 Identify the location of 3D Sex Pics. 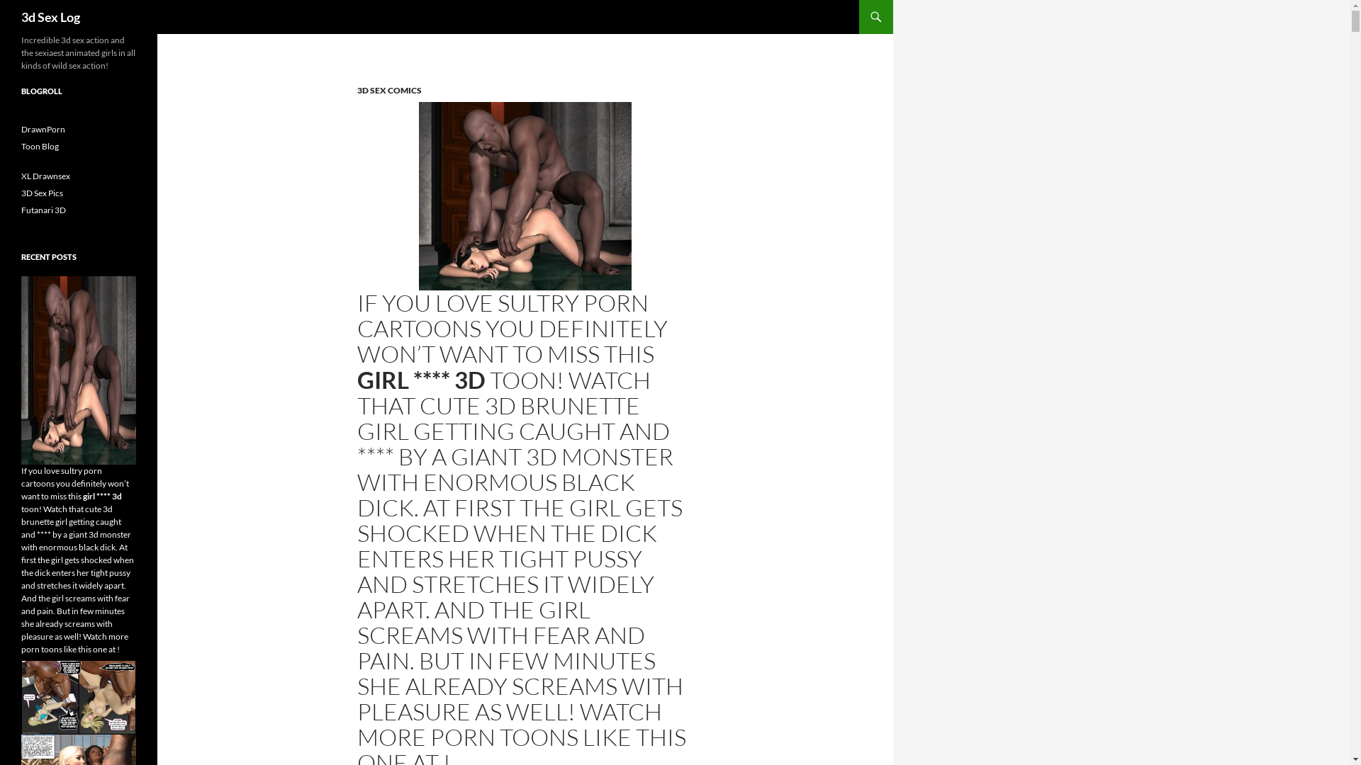
(43, 193).